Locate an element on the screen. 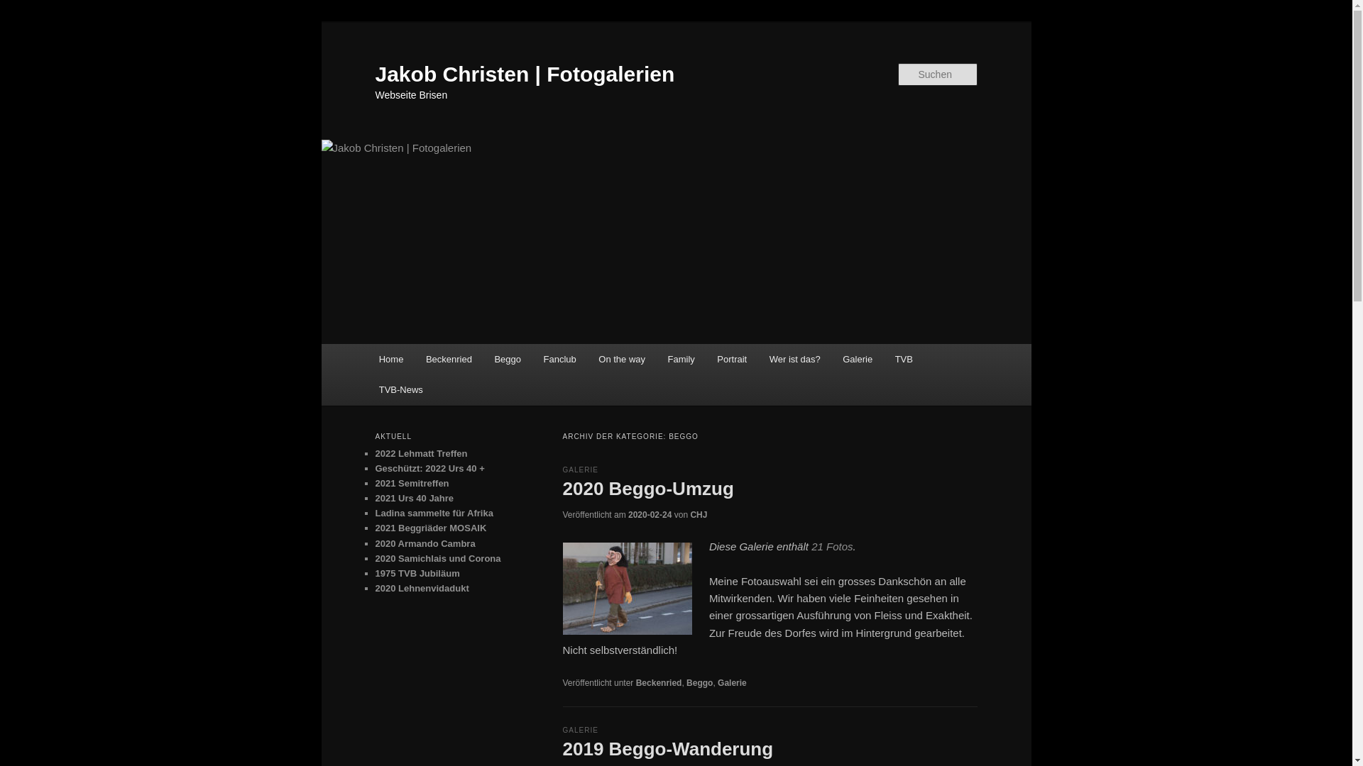 The width and height of the screenshot is (1363, 766). 2020-02-24 is located at coordinates (650, 515).